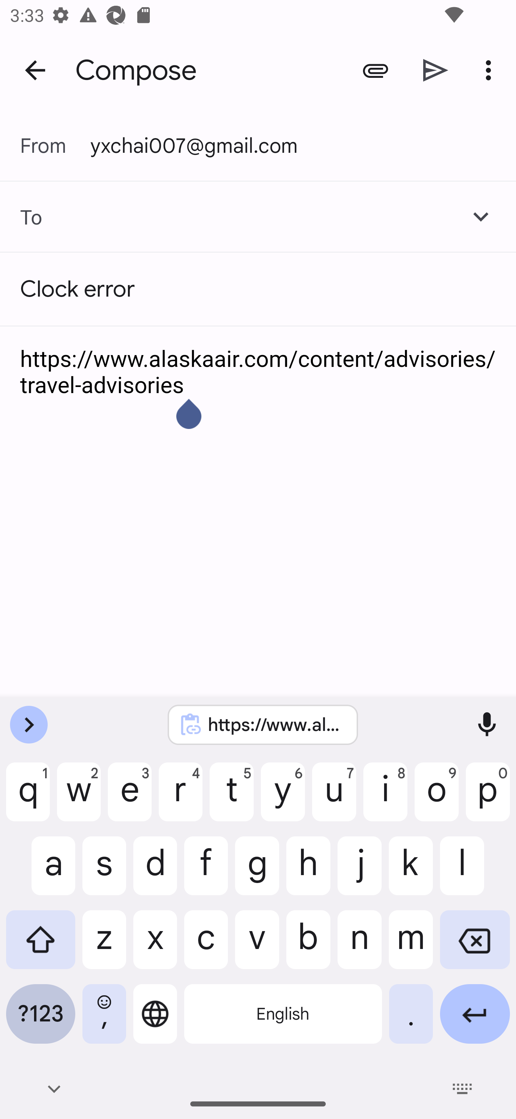 The width and height of the screenshot is (516, 1119). Describe the element at coordinates (55, 146) in the screenshot. I see `From` at that location.